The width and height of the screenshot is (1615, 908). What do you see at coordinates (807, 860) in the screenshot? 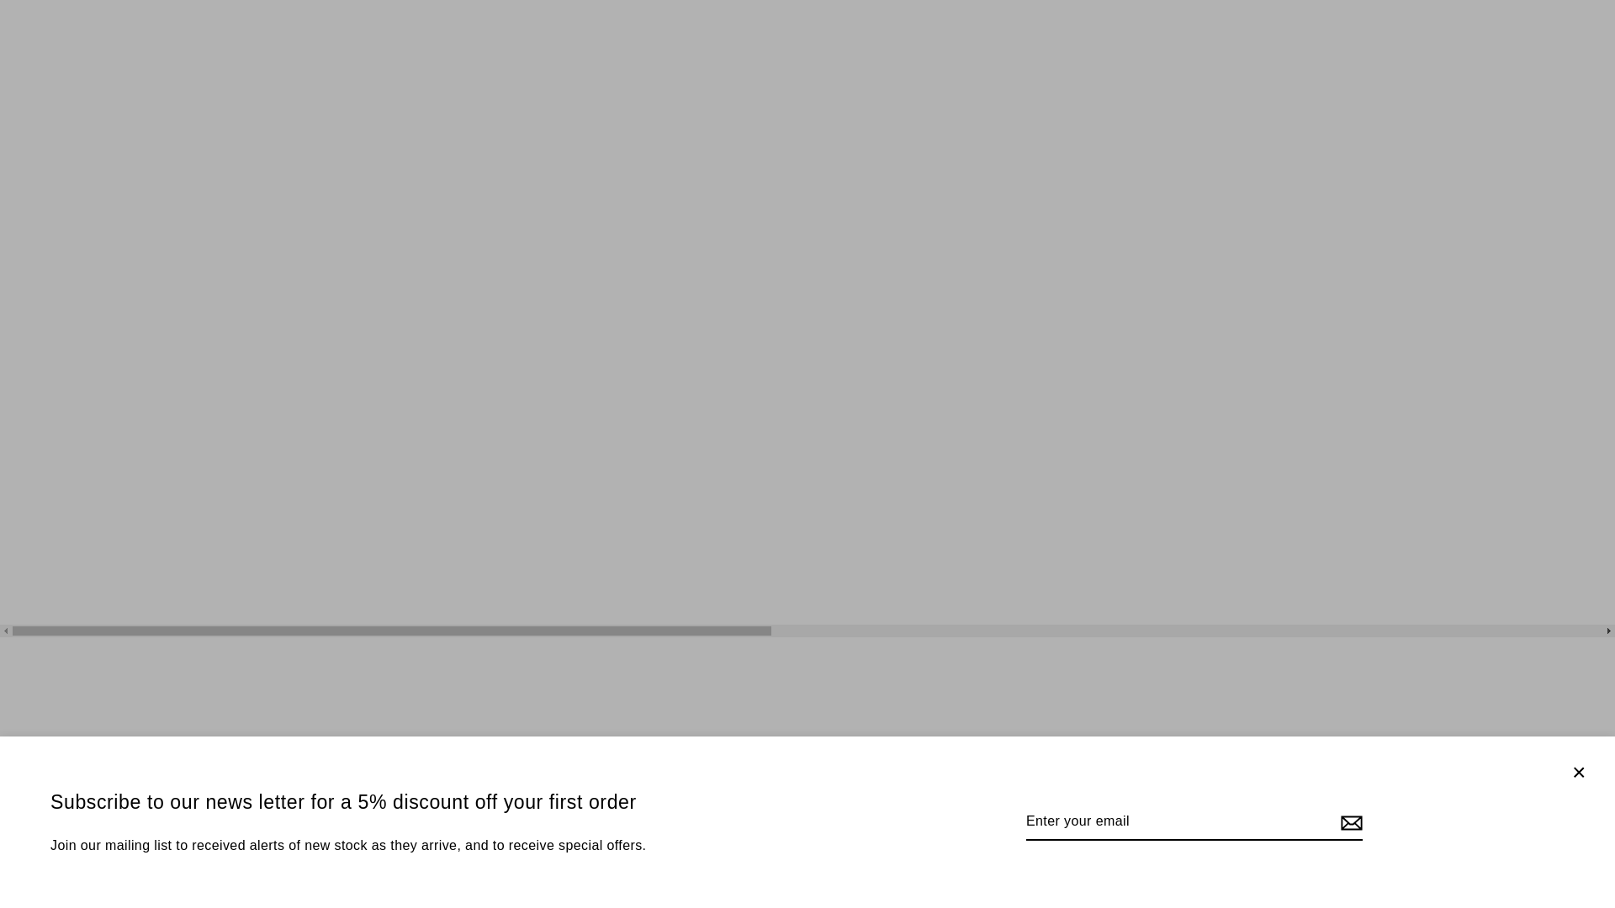
I see `Maestro` at bounding box center [807, 860].